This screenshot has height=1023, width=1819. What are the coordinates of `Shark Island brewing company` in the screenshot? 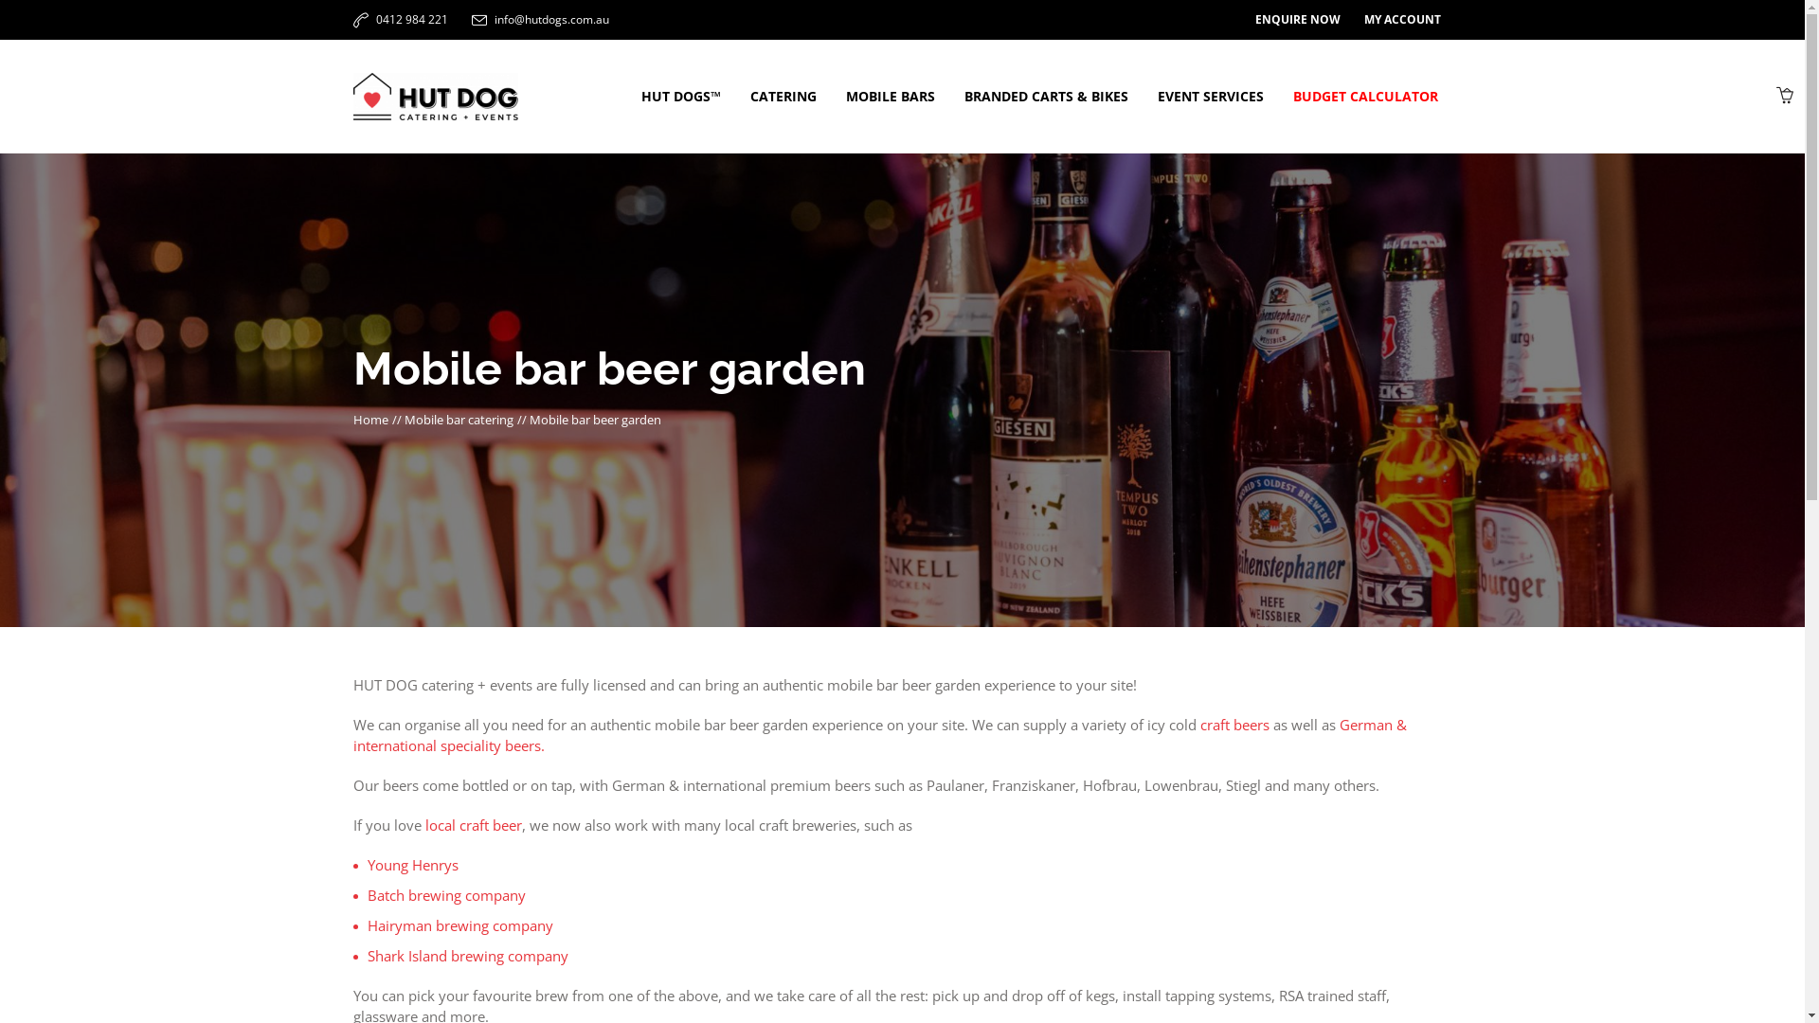 It's located at (468, 956).